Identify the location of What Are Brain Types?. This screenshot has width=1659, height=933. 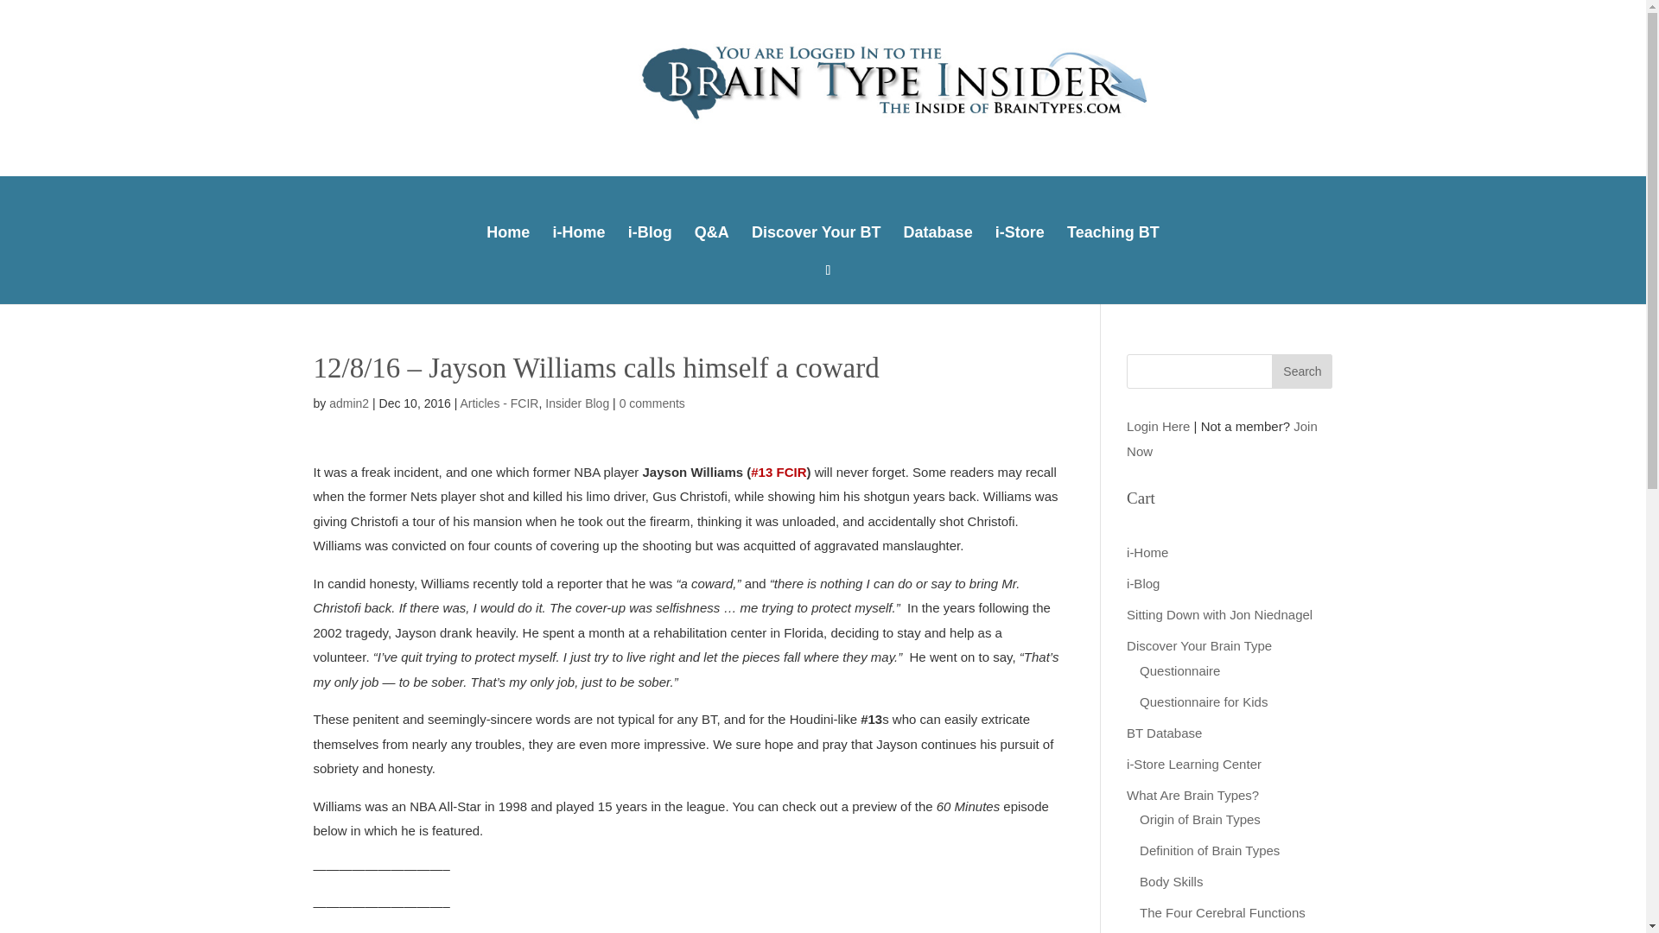
(1192, 795).